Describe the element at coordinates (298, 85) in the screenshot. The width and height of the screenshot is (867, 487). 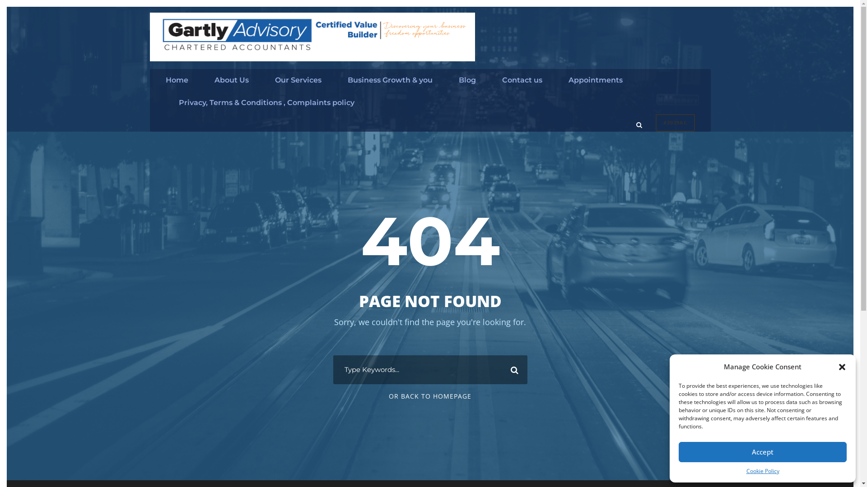
I see `Our Services` at that location.